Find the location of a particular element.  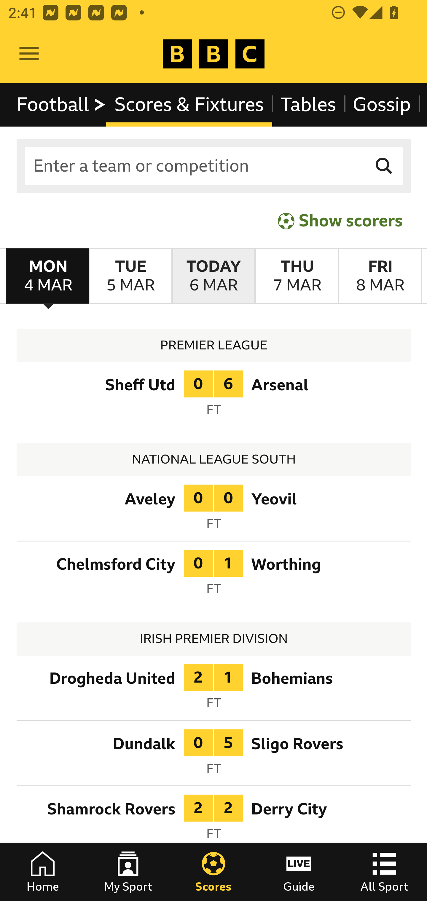

Open Menu is located at coordinates (29, 54).